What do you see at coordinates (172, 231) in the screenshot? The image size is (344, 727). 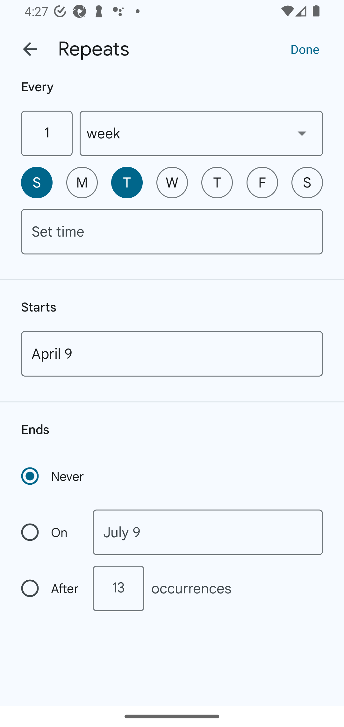 I see `Set time` at bounding box center [172, 231].